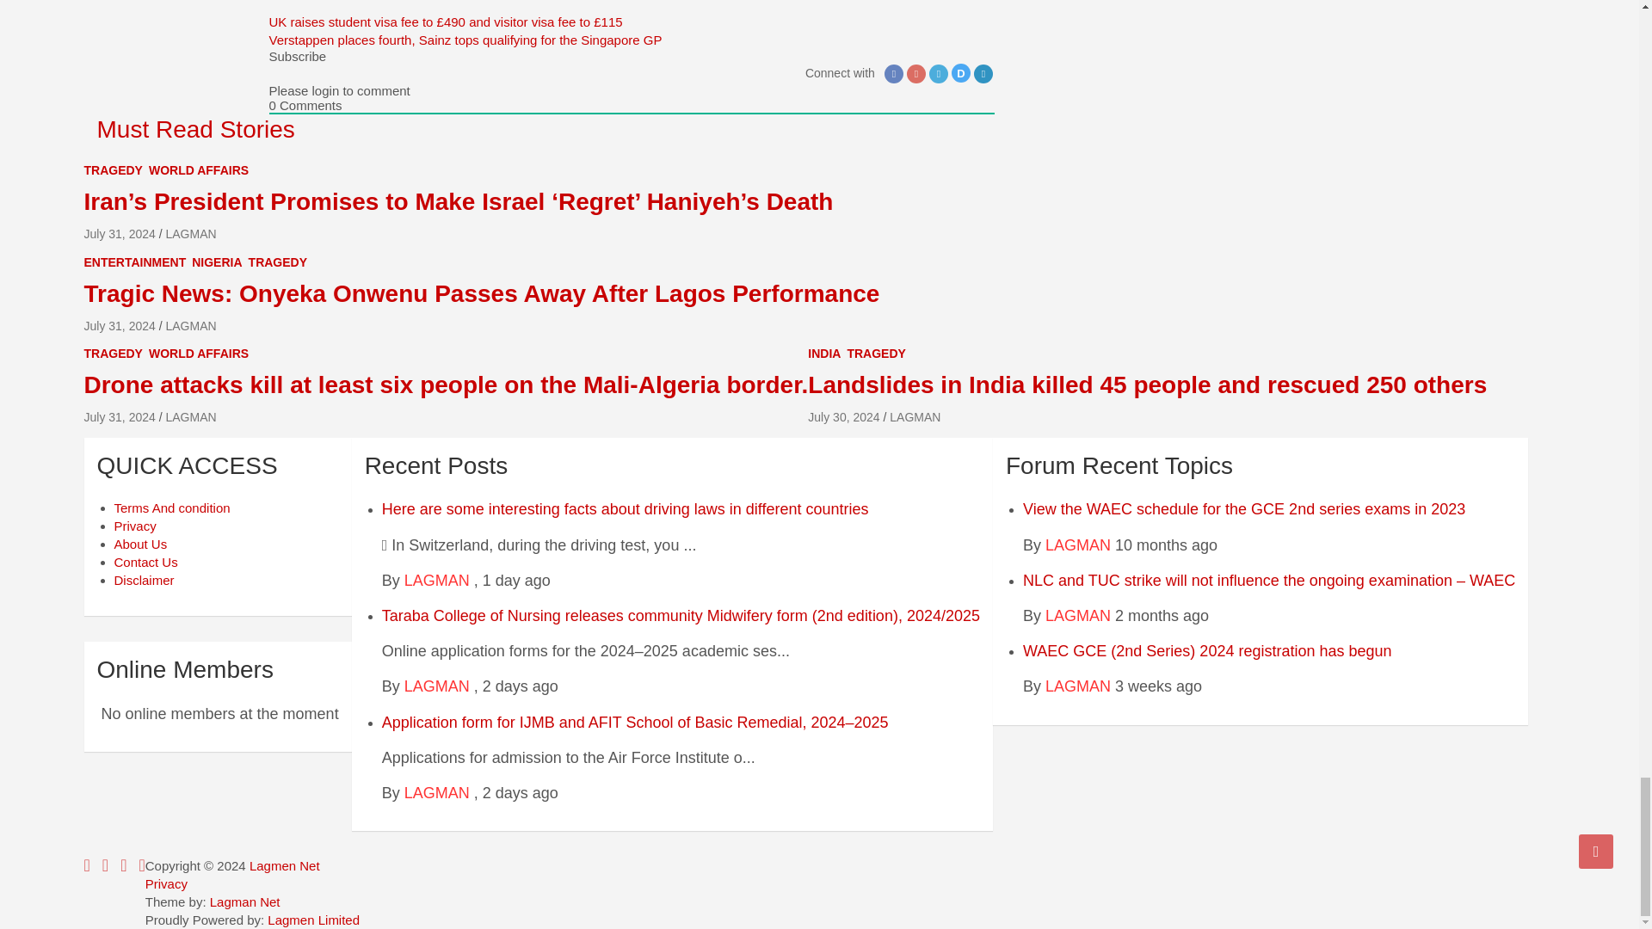 The width and height of the screenshot is (1652, 929). What do you see at coordinates (437, 686) in the screenshot?
I see `LAGMAN` at bounding box center [437, 686].